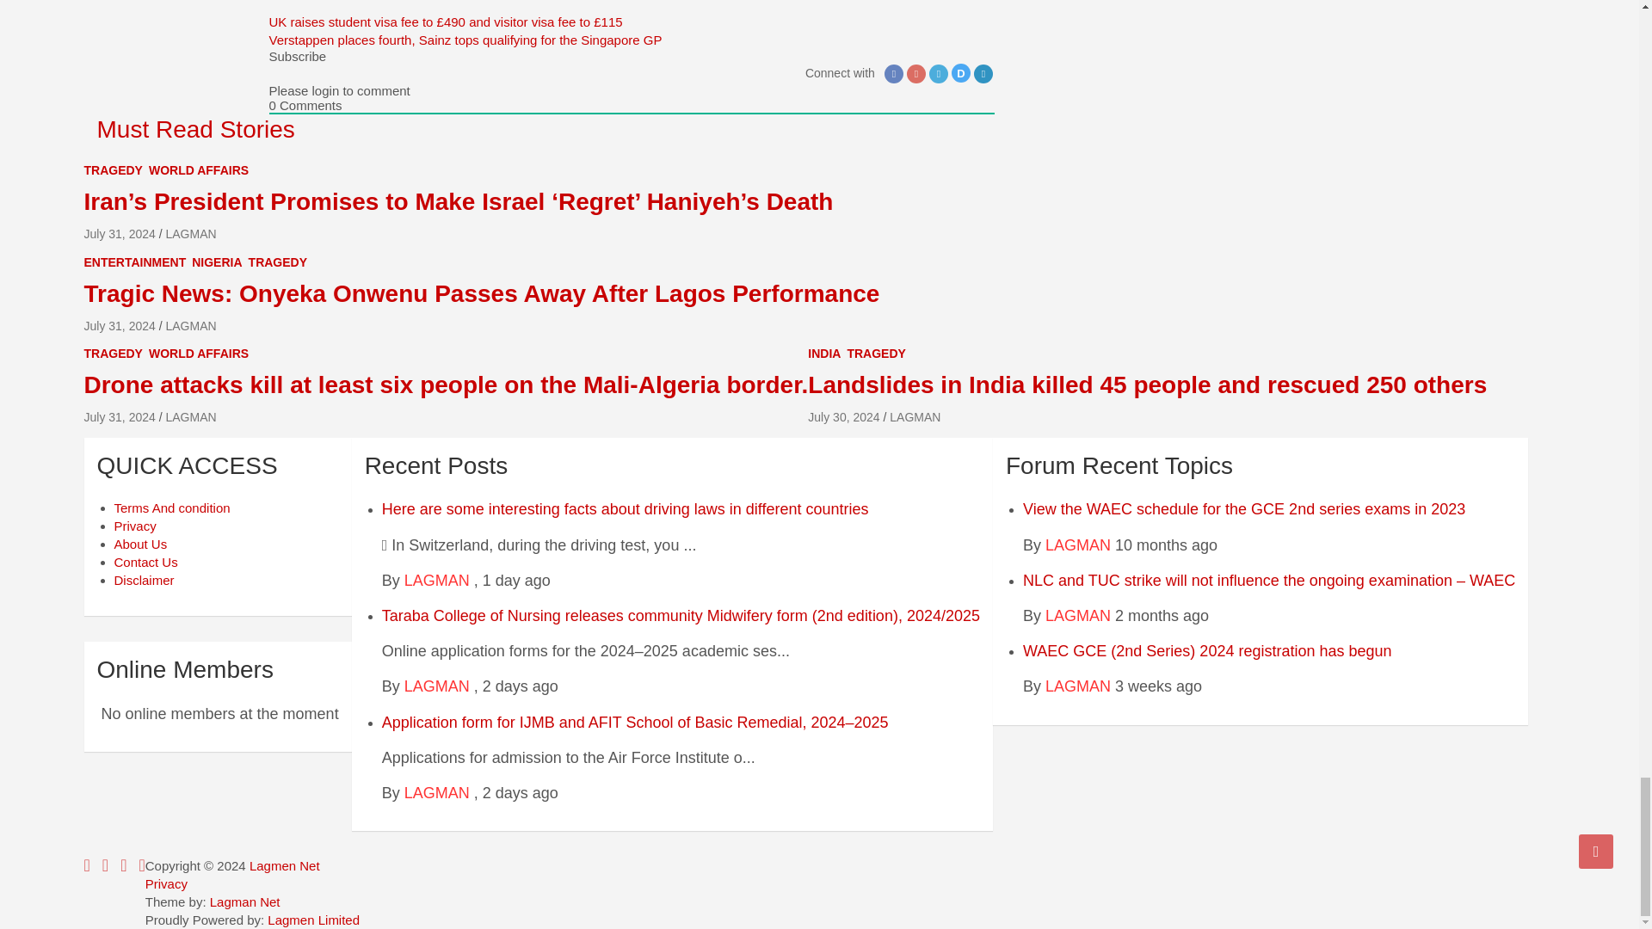 The width and height of the screenshot is (1652, 929). What do you see at coordinates (437, 686) in the screenshot?
I see `LAGMAN` at bounding box center [437, 686].